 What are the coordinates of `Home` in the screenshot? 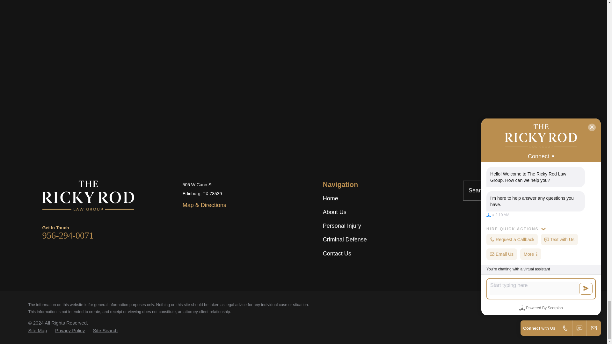 It's located at (88, 196).